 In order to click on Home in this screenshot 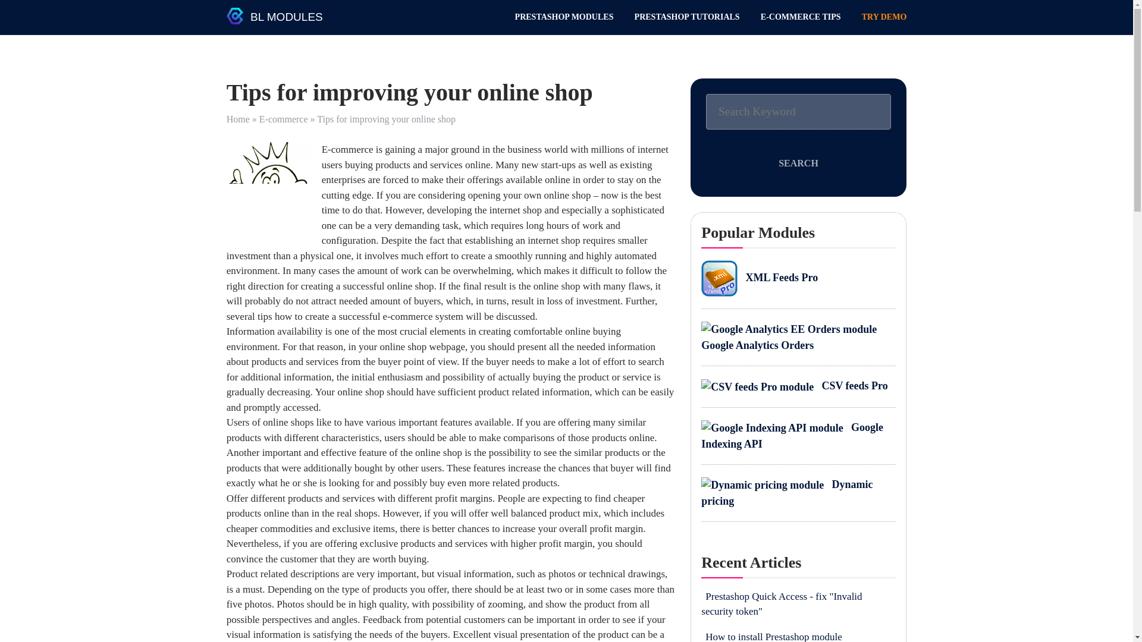, I will do `click(238, 119)`.